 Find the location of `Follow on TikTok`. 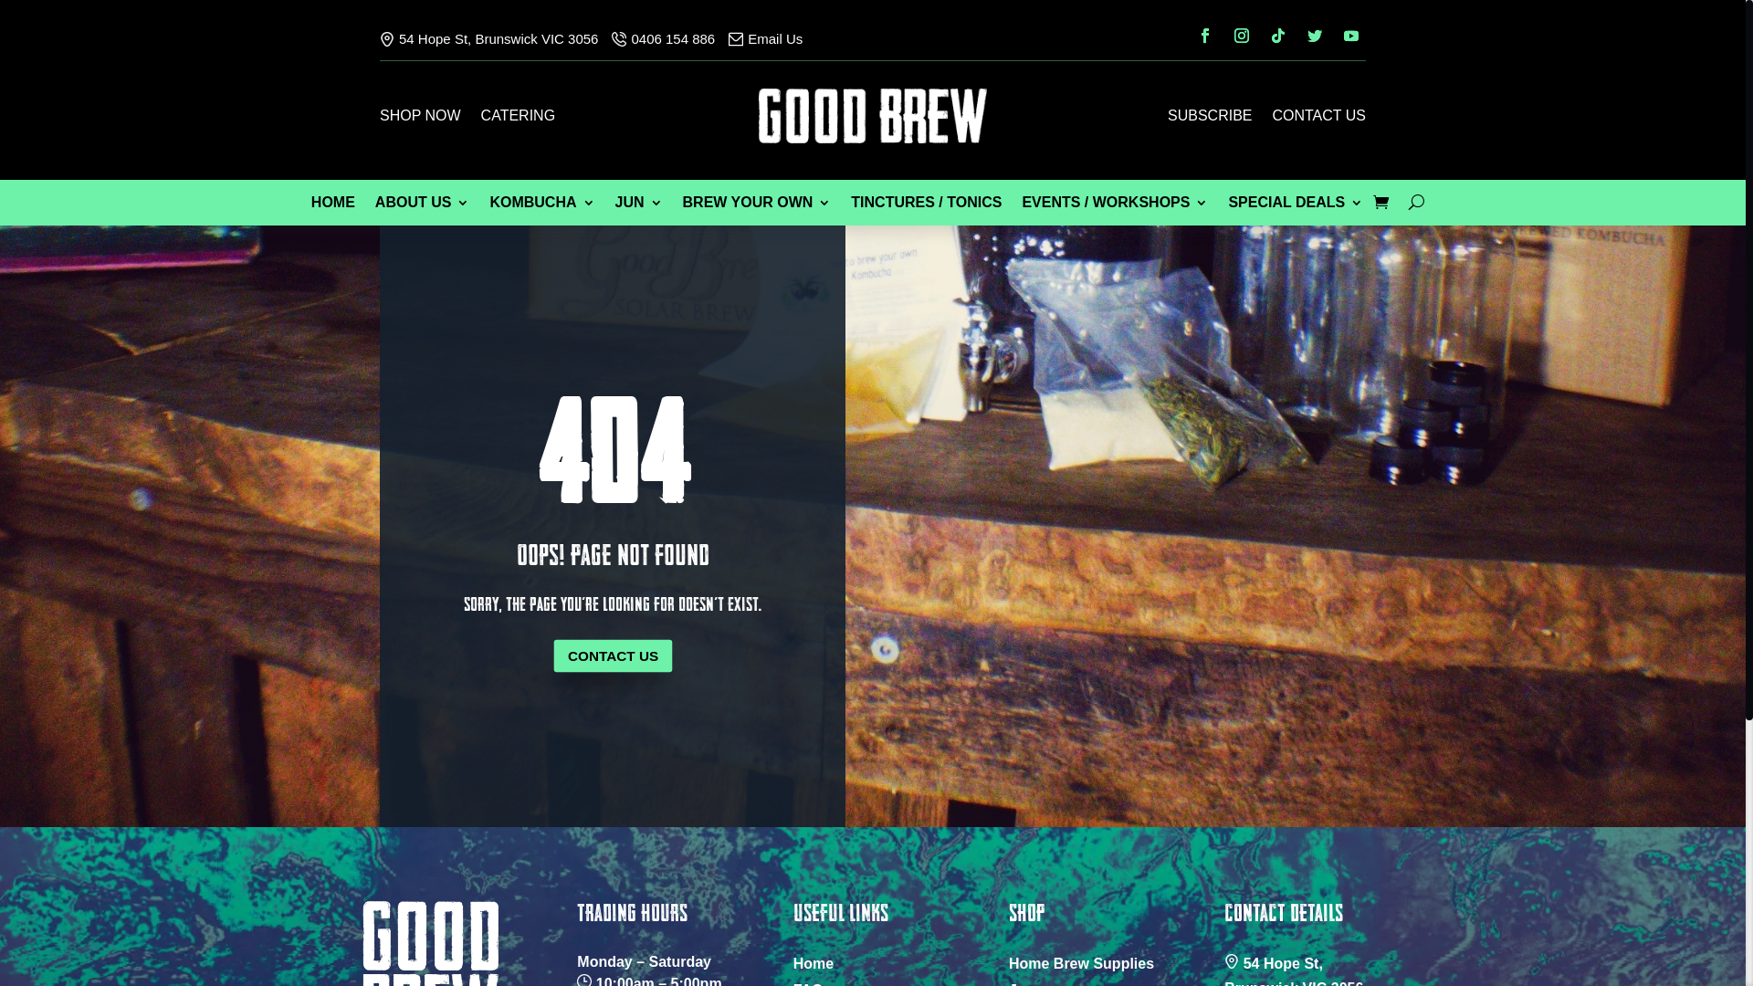

Follow on TikTok is located at coordinates (1278, 36).